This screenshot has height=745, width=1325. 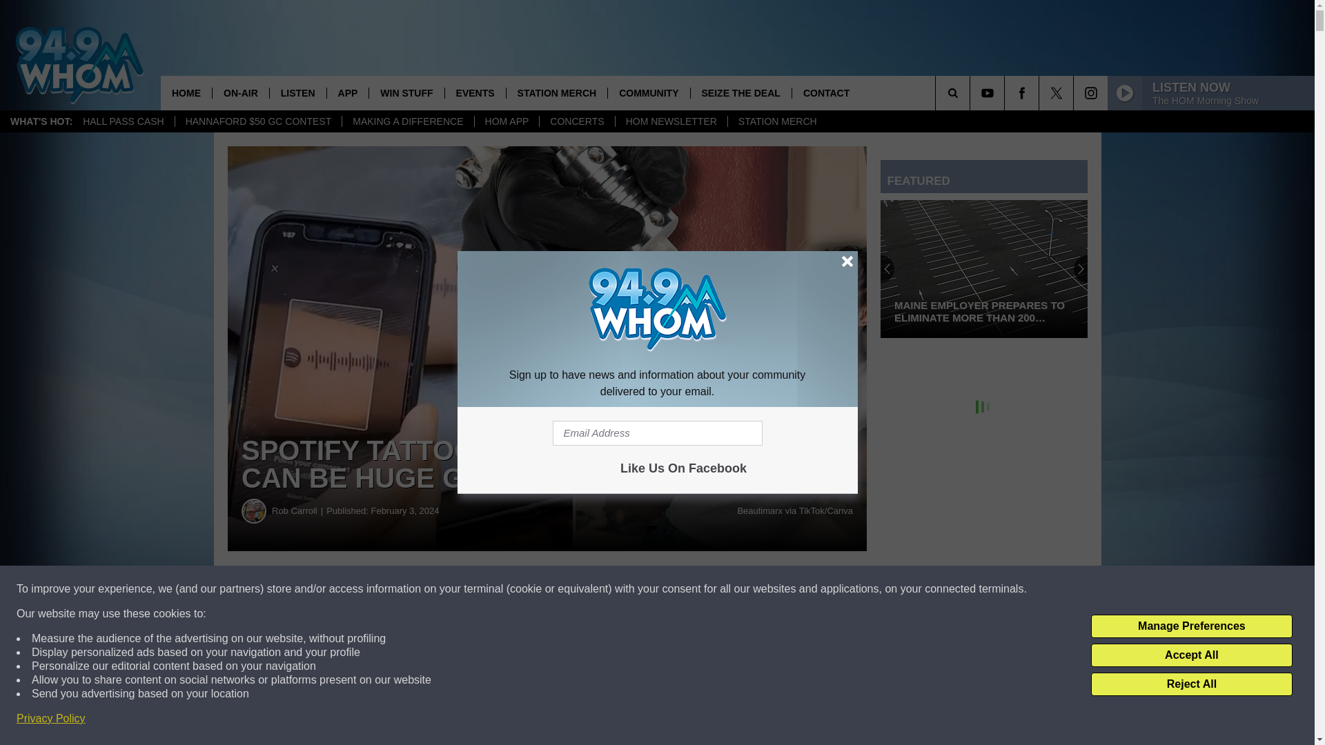 I want to click on ON-AIR, so click(x=240, y=92).